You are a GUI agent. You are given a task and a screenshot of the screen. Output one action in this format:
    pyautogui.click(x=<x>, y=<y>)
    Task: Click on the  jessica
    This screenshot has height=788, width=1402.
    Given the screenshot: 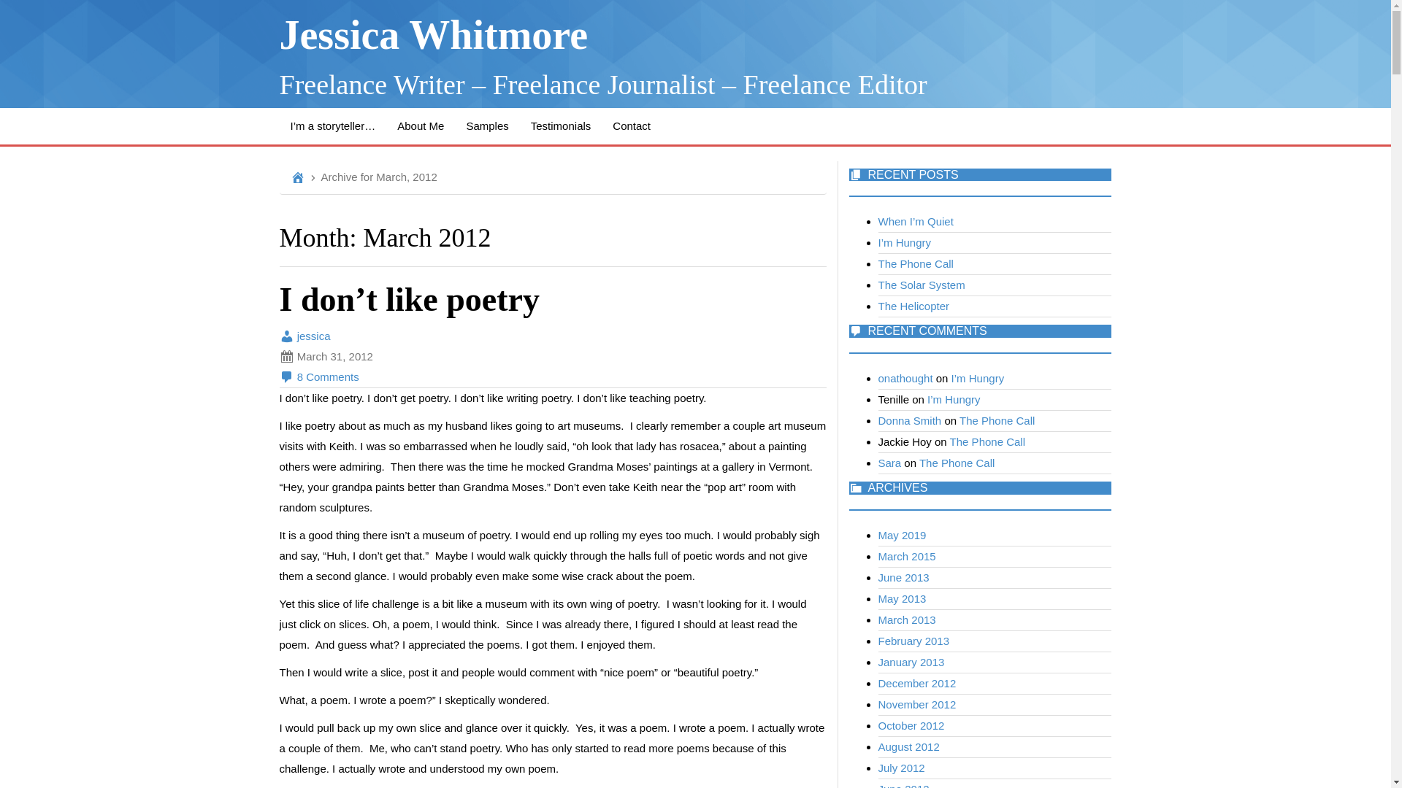 What is the action you would take?
    pyautogui.click(x=304, y=336)
    